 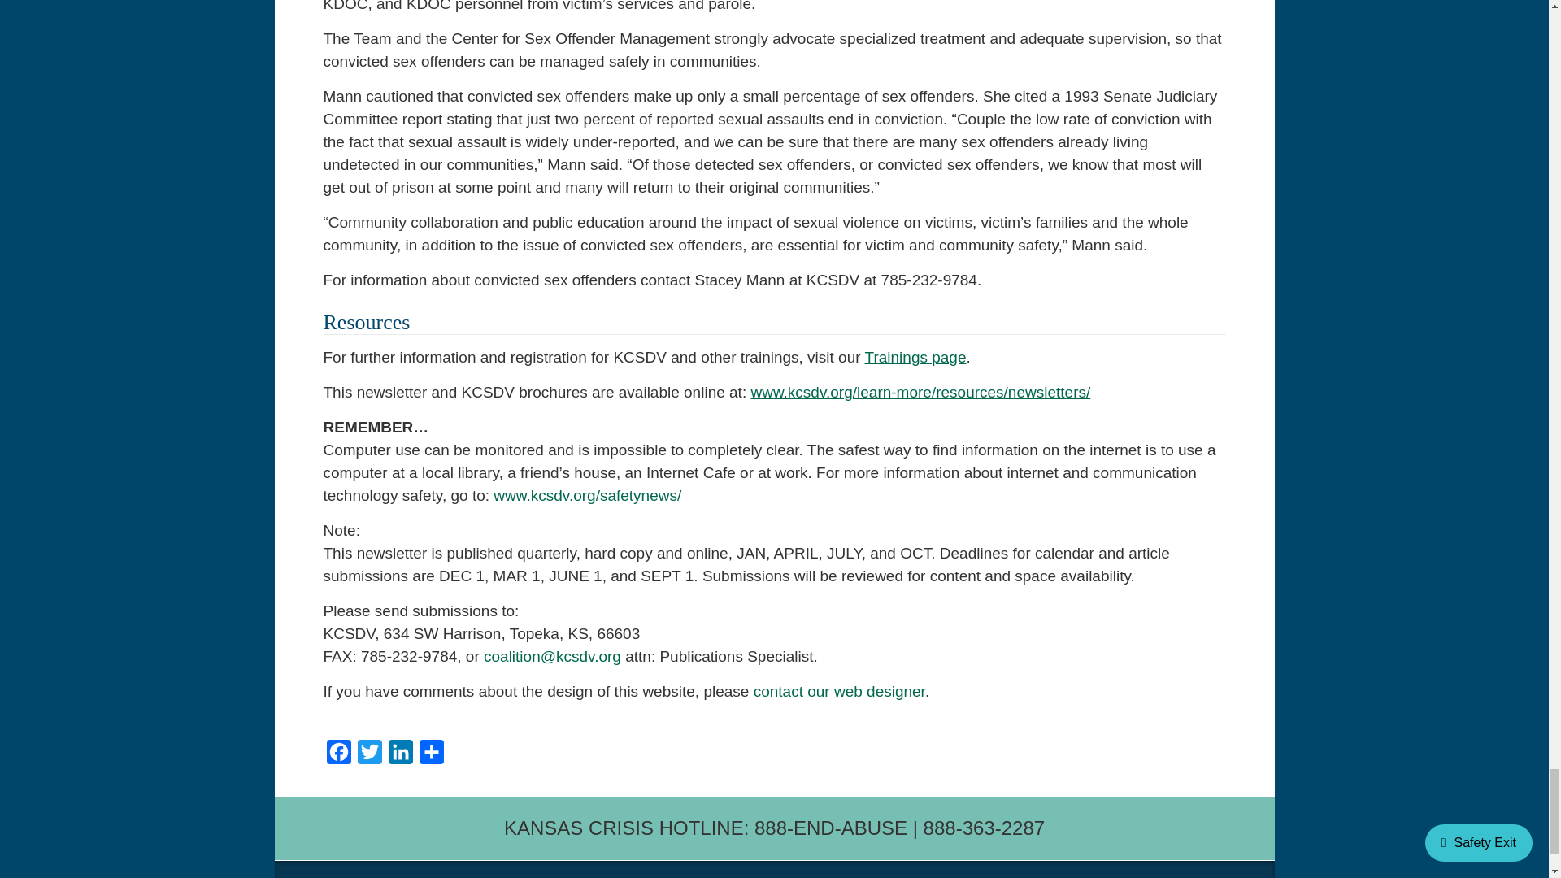 I want to click on LinkedIn, so click(x=401, y=756).